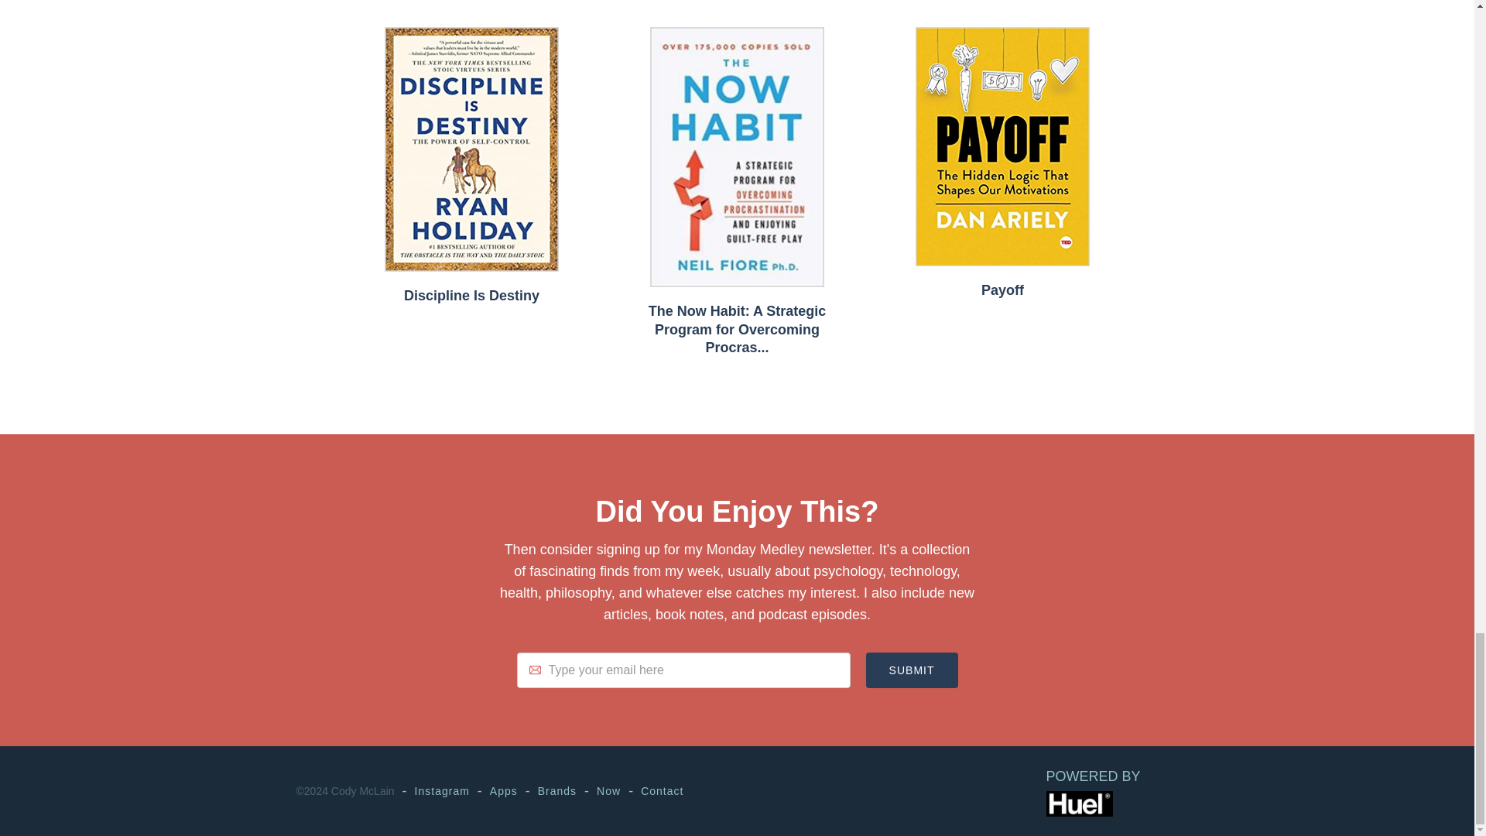 Image resolution: width=1486 pixels, height=836 pixels. What do you see at coordinates (608, 791) in the screenshot?
I see `Now` at bounding box center [608, 791].